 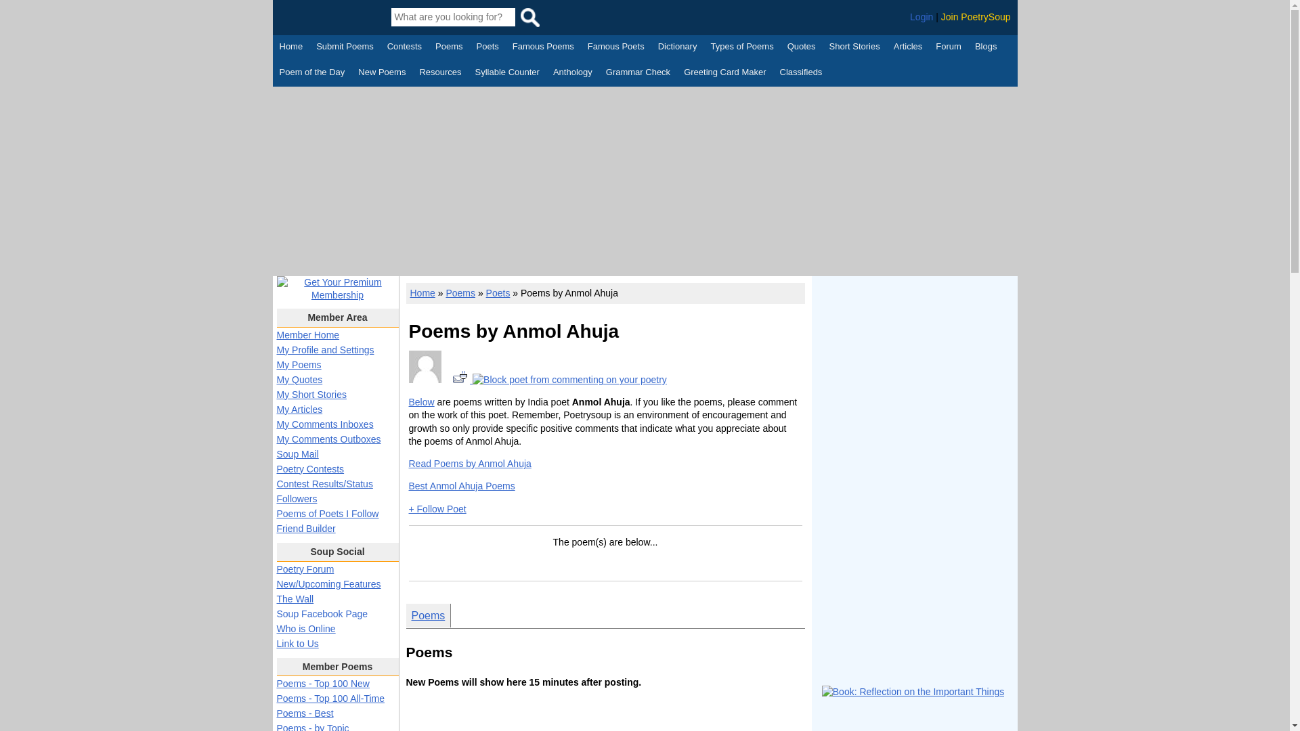 I want to click on Login, so click(x=922, y=17).